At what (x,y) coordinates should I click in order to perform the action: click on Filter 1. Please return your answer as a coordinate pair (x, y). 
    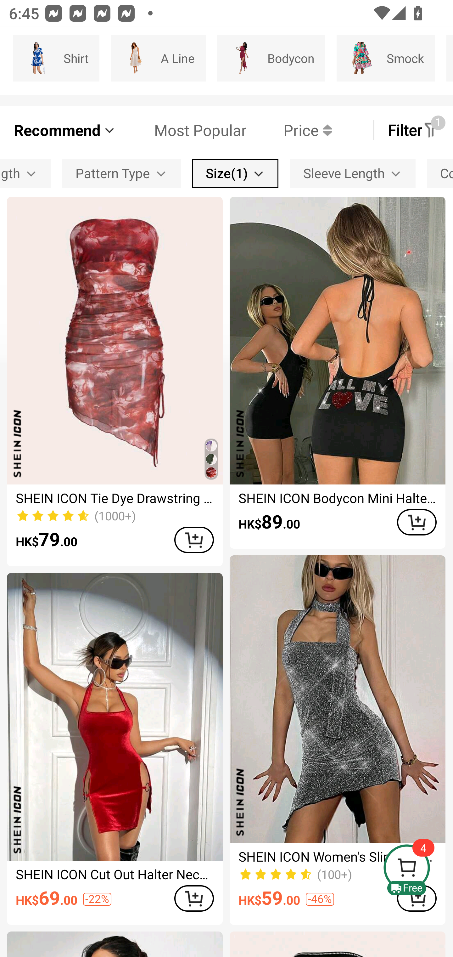
    Looking at the image, I should click on (413, 130).